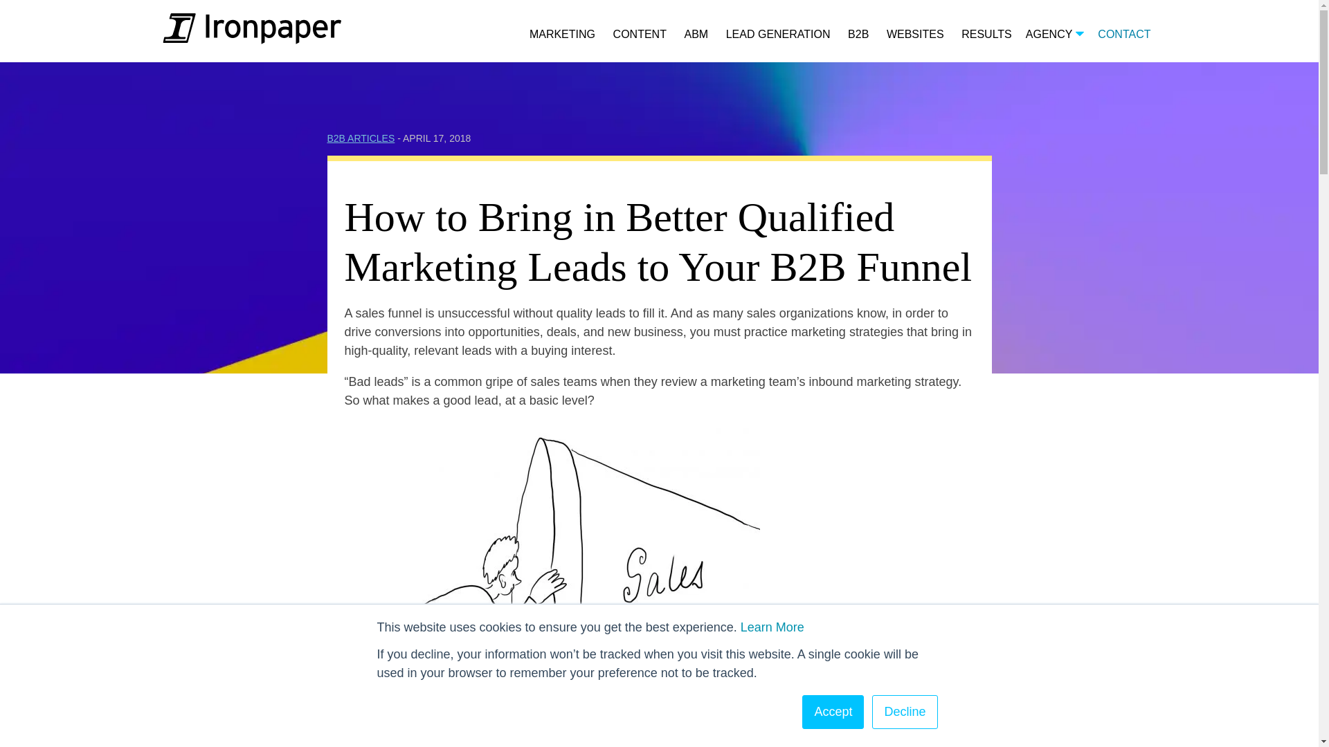 The width and height of the screenshot is (1329, 747). I want to click on LEAD GENERATION, so click(778, 35).